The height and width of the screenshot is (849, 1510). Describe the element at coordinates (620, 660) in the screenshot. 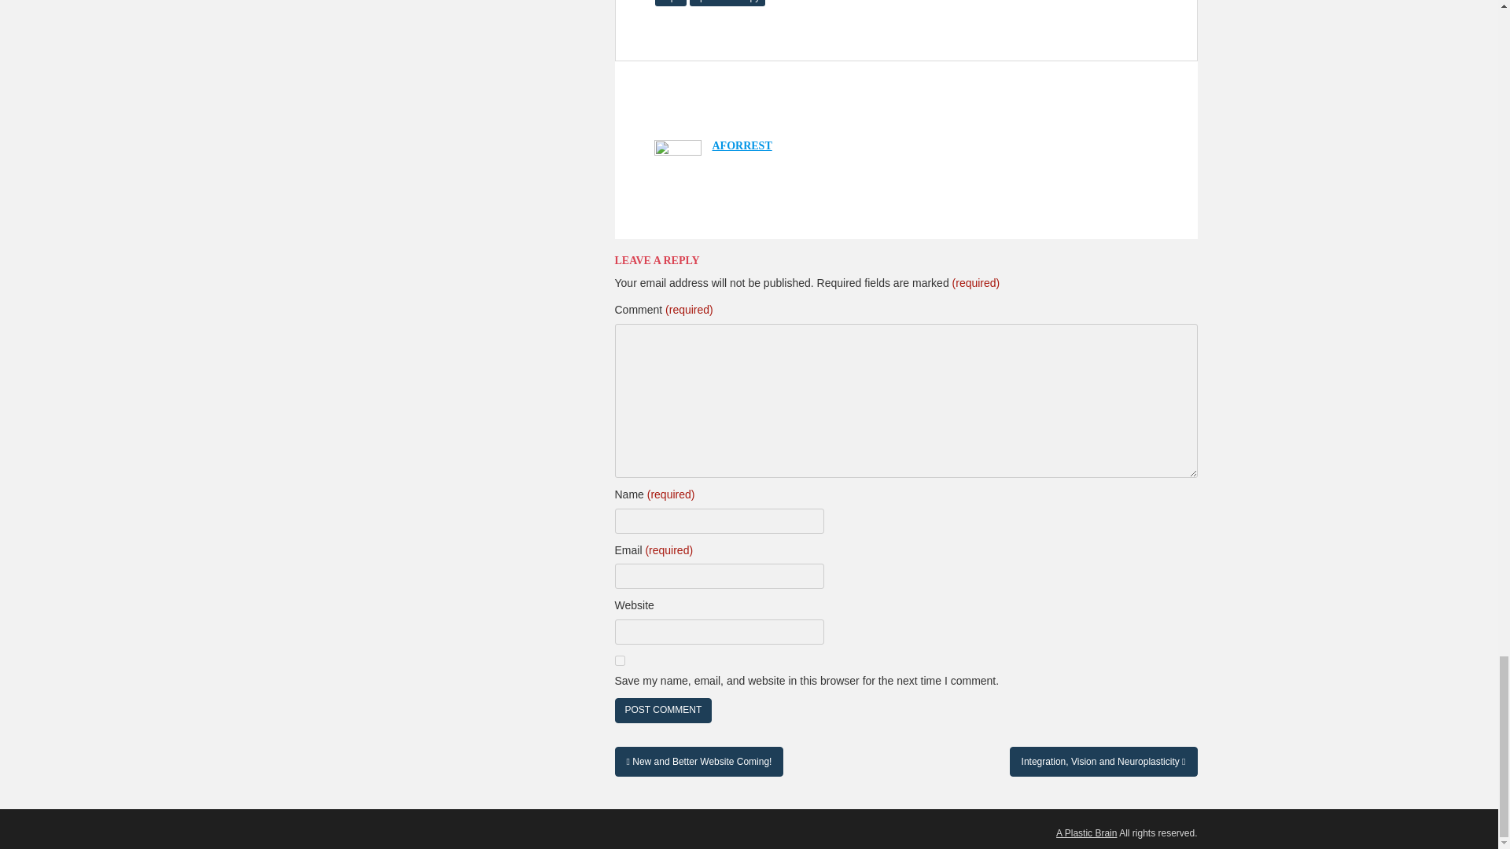

I see `yes` at that location.